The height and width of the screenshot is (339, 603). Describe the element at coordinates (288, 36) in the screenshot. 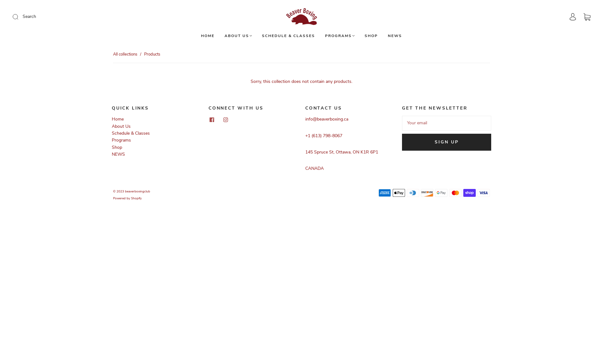

I see `SCHEDULE & CLASSES` at that location.